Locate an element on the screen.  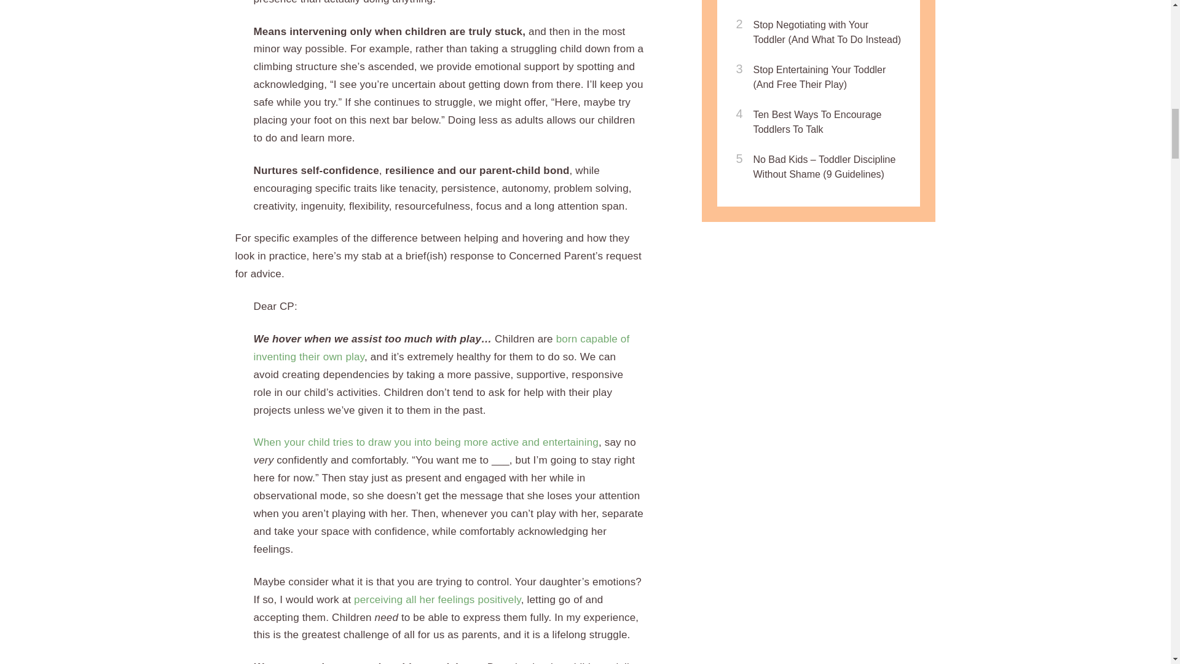
perceiving all her feelings positively is located at coordinates (438, 599).